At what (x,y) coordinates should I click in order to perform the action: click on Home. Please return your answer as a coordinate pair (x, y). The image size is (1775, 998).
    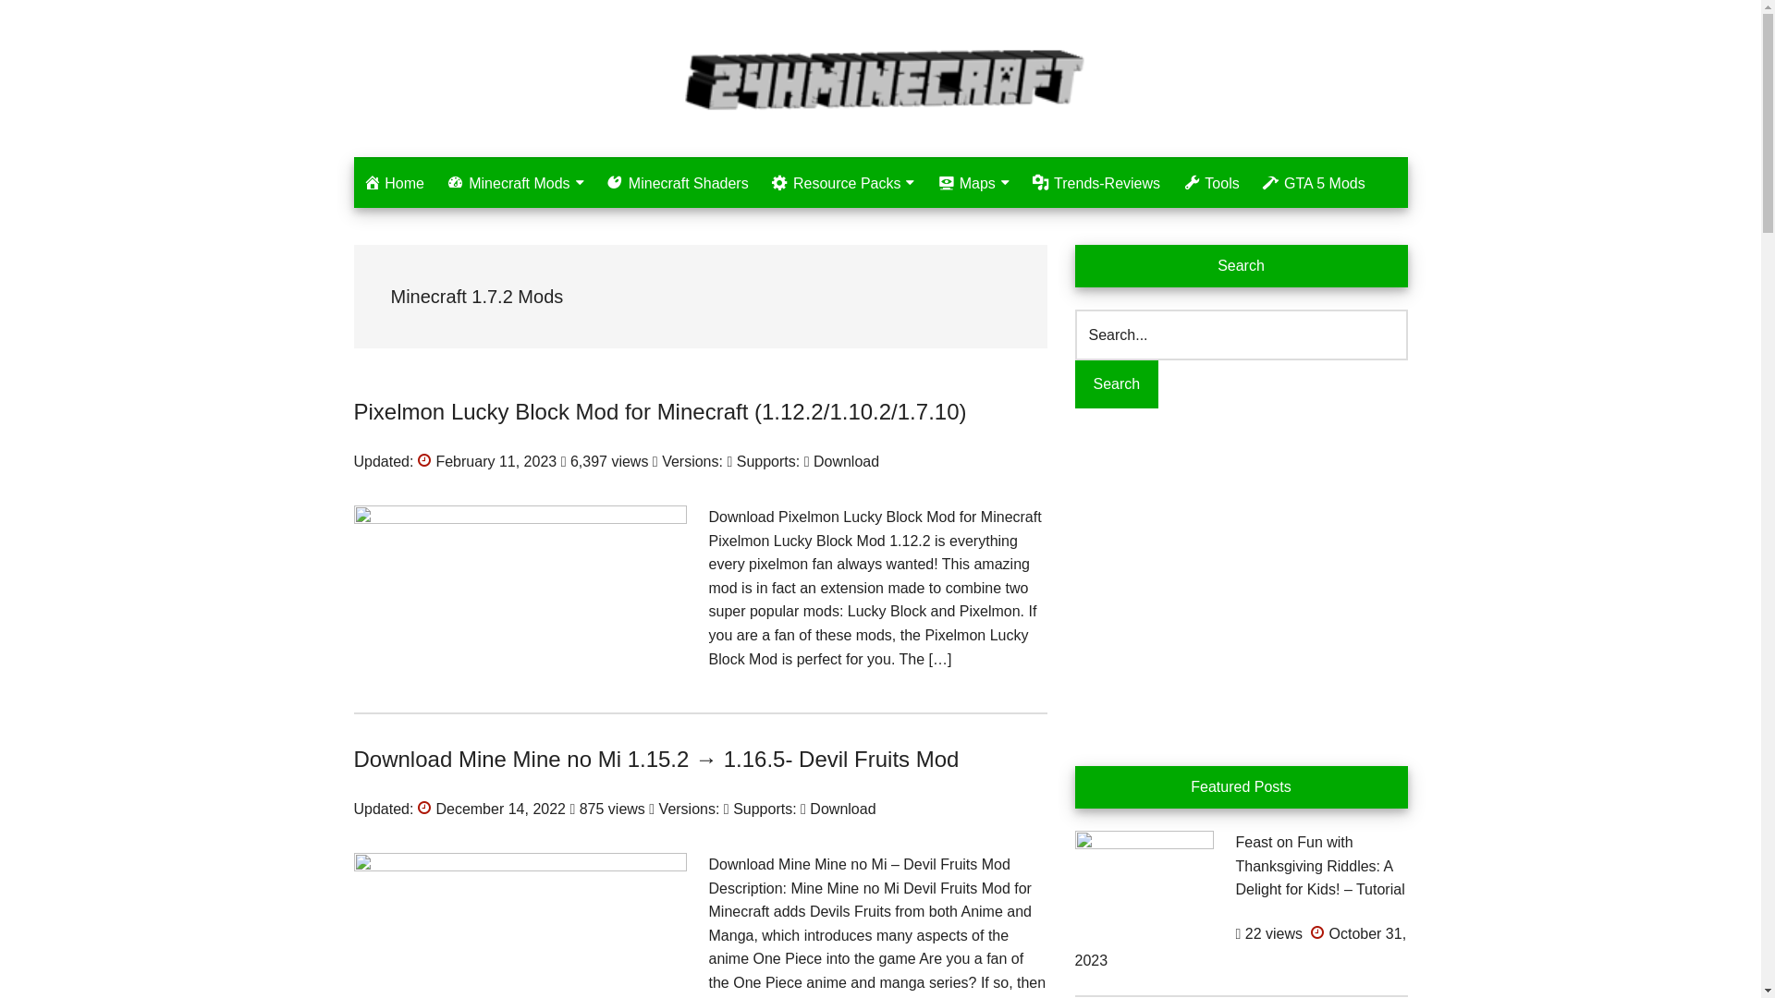
    Looking at the image, I should click on (393, 184).